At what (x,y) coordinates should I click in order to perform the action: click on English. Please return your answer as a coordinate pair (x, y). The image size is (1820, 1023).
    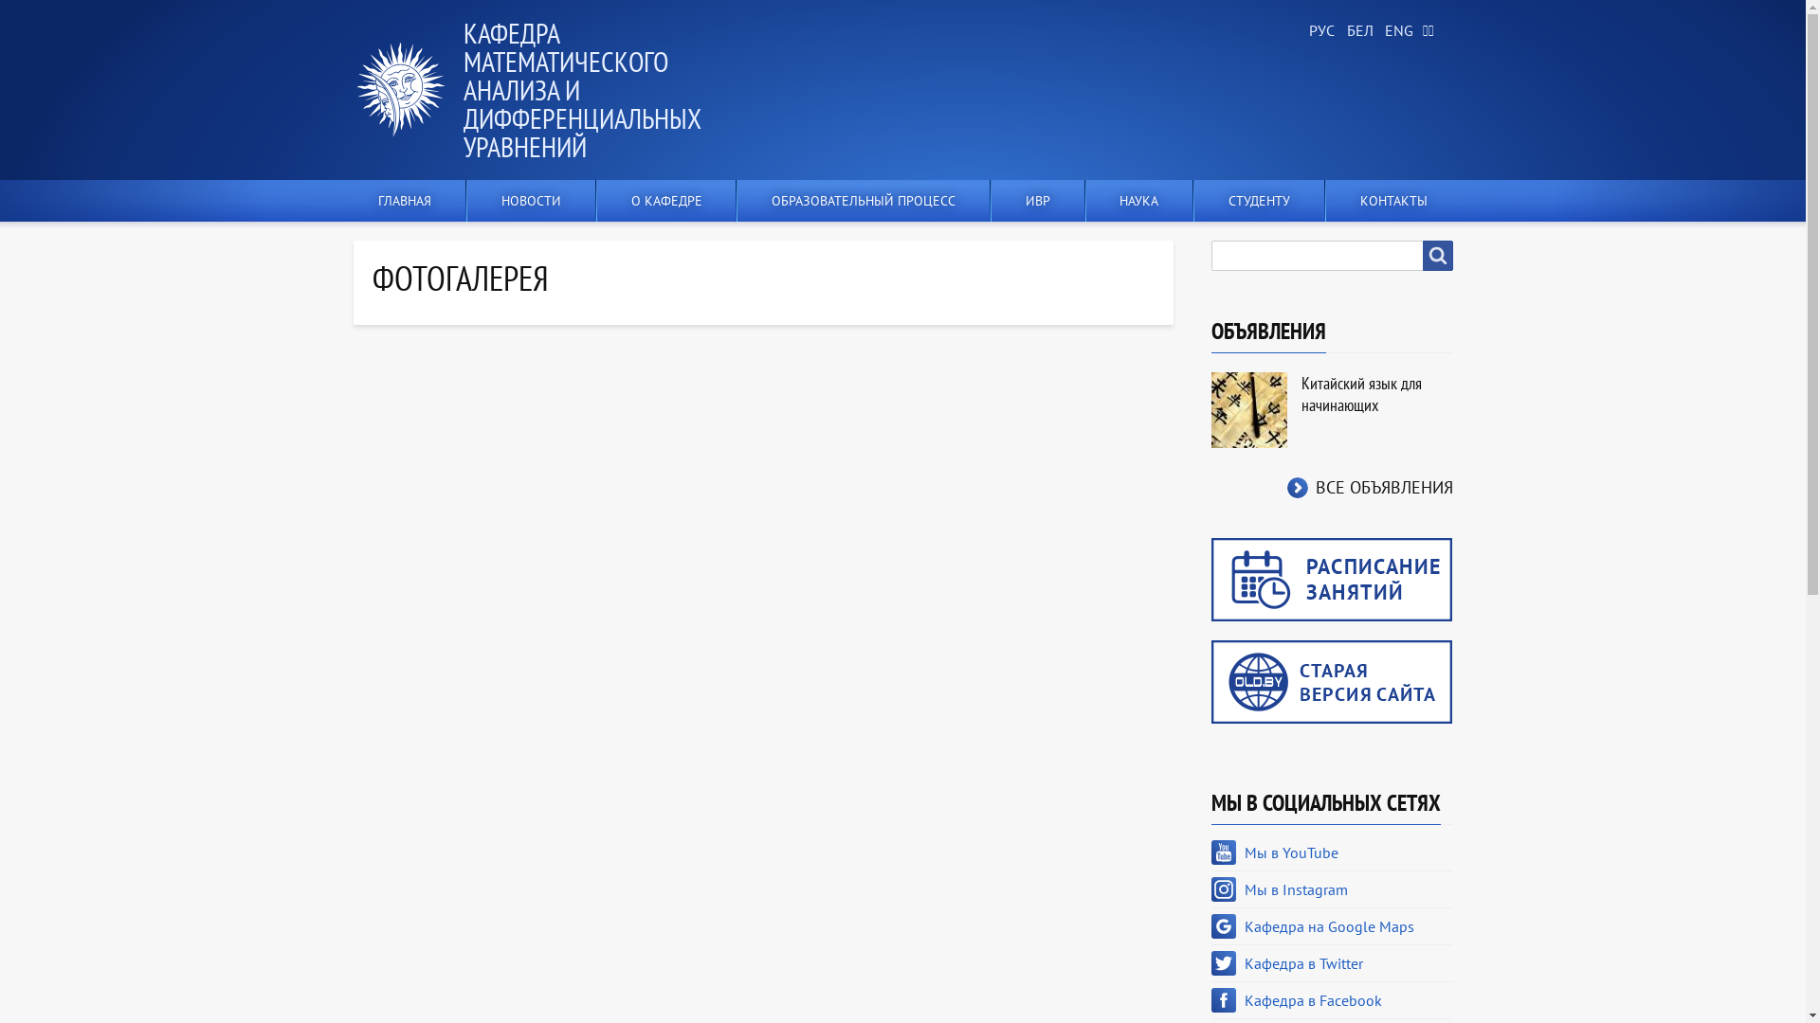
    Looking at the image, I should click on (1395, 31).